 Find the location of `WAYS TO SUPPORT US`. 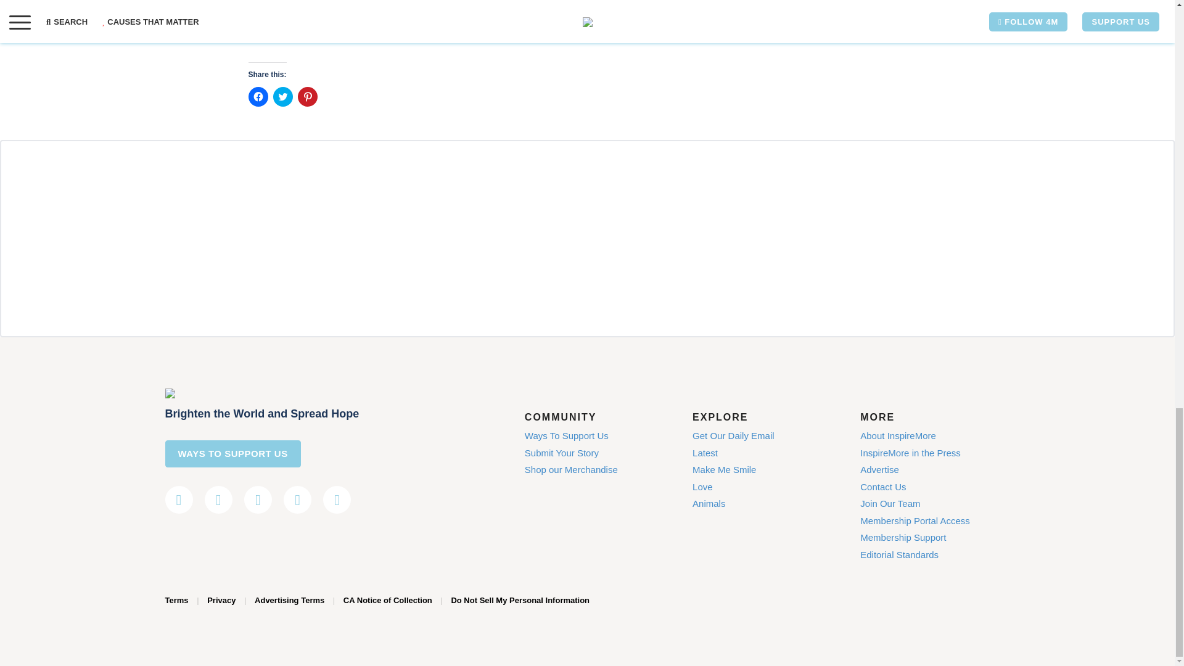

WAYS TO SUPPORT US is located at coordinates (233, 454).